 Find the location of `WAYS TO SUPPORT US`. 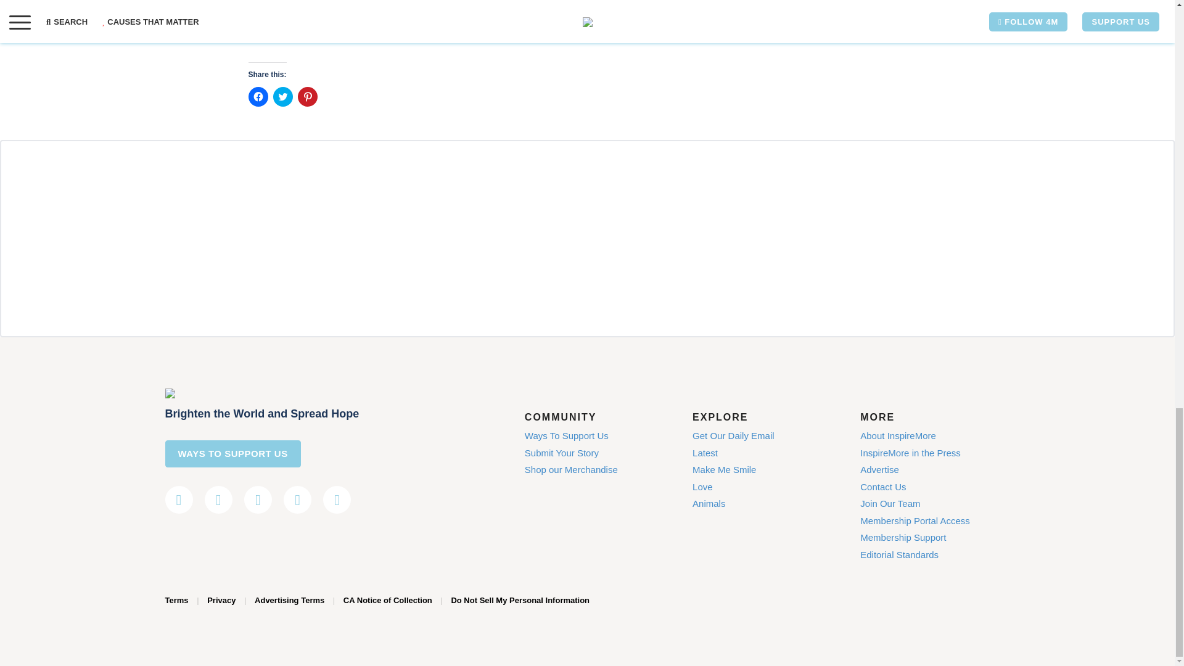

WAYS TO SUPPORT US is located at coordinates (233, 454).